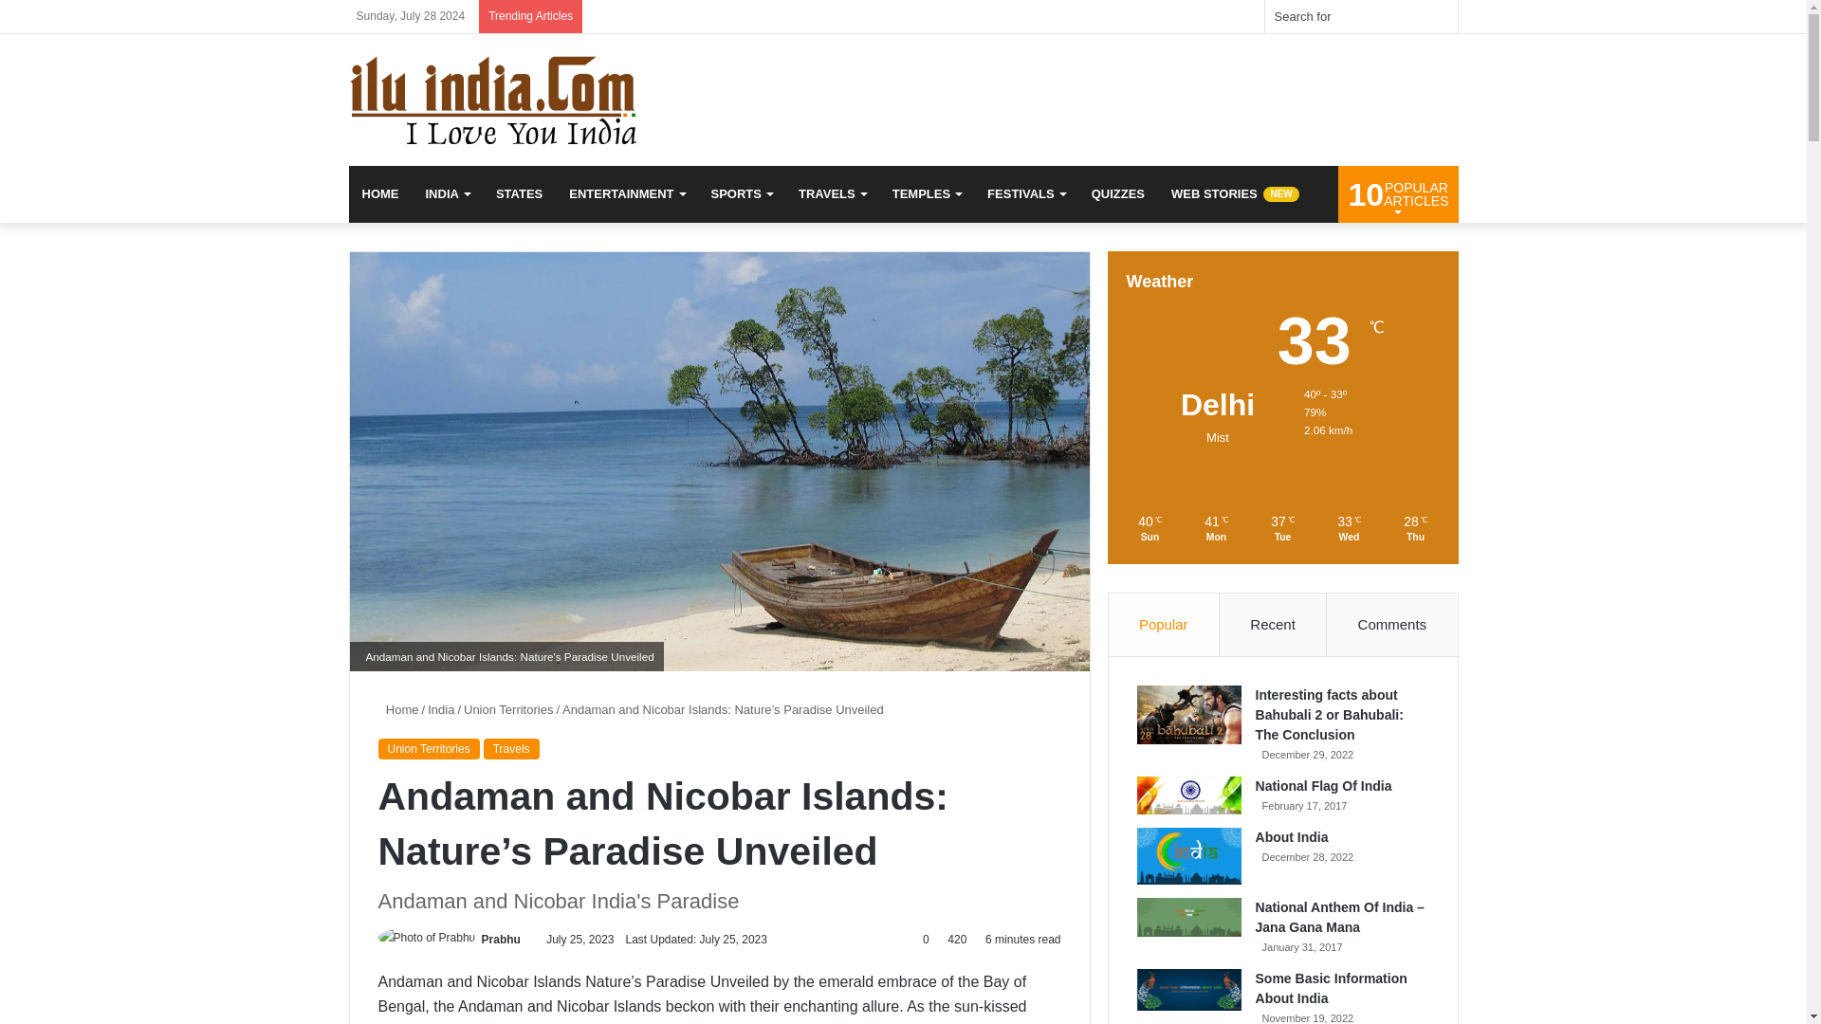 This screenshot has width=1821, height=1024. I want to click on YouTube, so click(1068, 16).